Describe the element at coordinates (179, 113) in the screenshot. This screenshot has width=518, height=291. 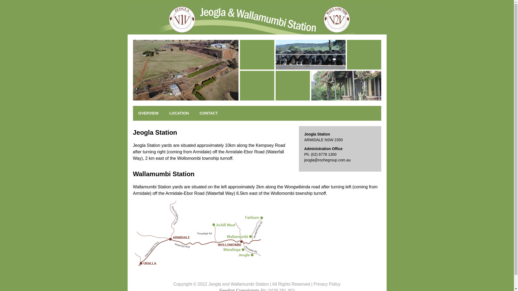
I see `LOCATION` at that location.